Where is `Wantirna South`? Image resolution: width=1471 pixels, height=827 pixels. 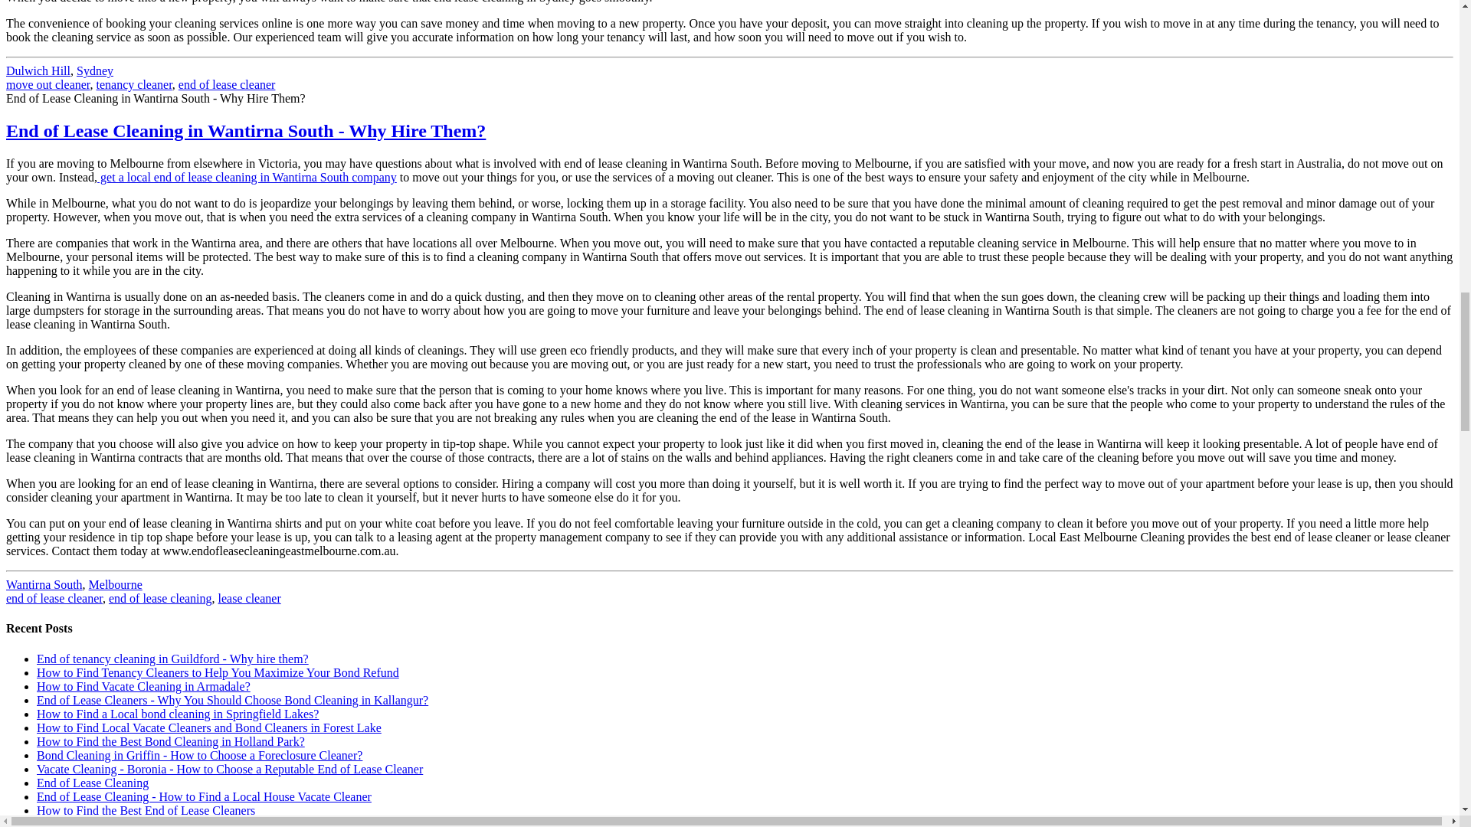
Wantirna South is located at coordinates (44, 584).